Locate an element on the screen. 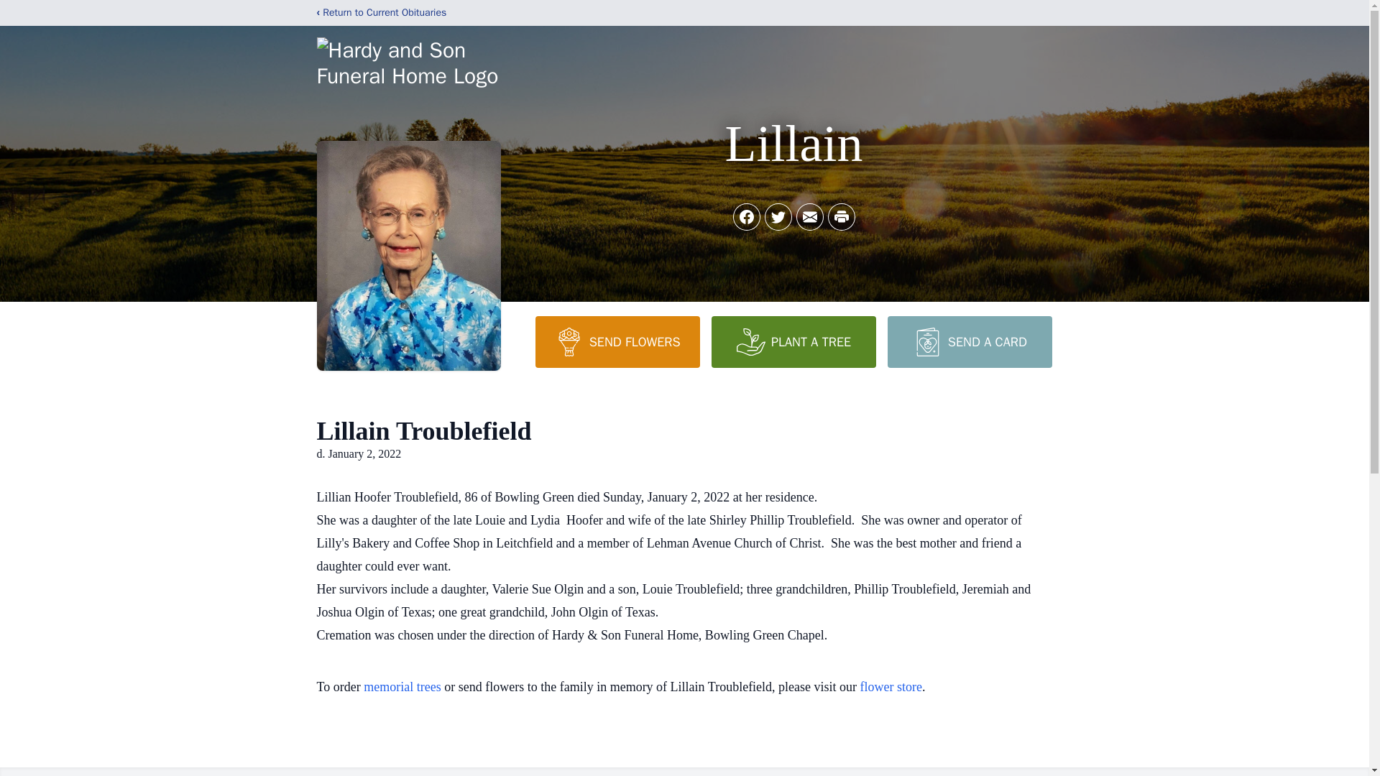 This screenshot has width=1380, height=776. SEND FLOWERS is located at coordinates (617, 341).